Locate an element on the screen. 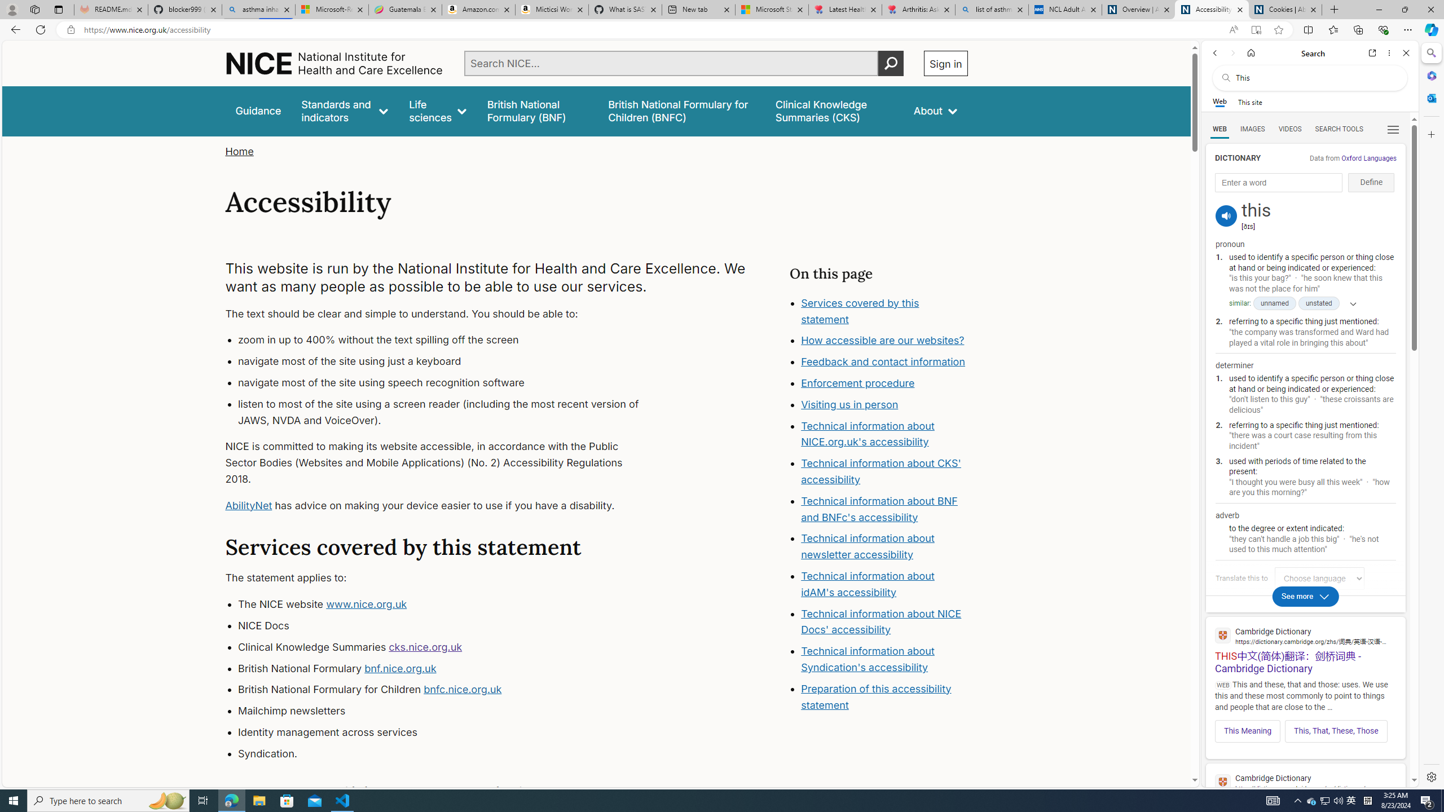  This Meaning is located at coordinates (1248, 731).